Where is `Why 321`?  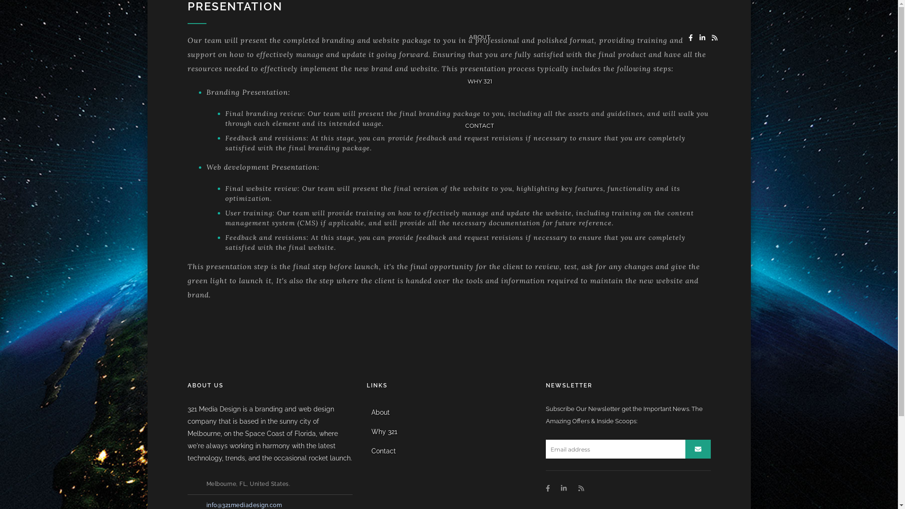
Why 321 is located at coordinates (449, 432).